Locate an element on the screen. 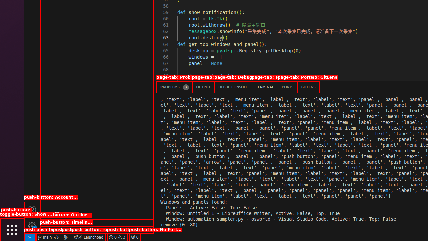 The width and height of the screenshot is (428, 241). Accounts is located at coordinates (32, 210).